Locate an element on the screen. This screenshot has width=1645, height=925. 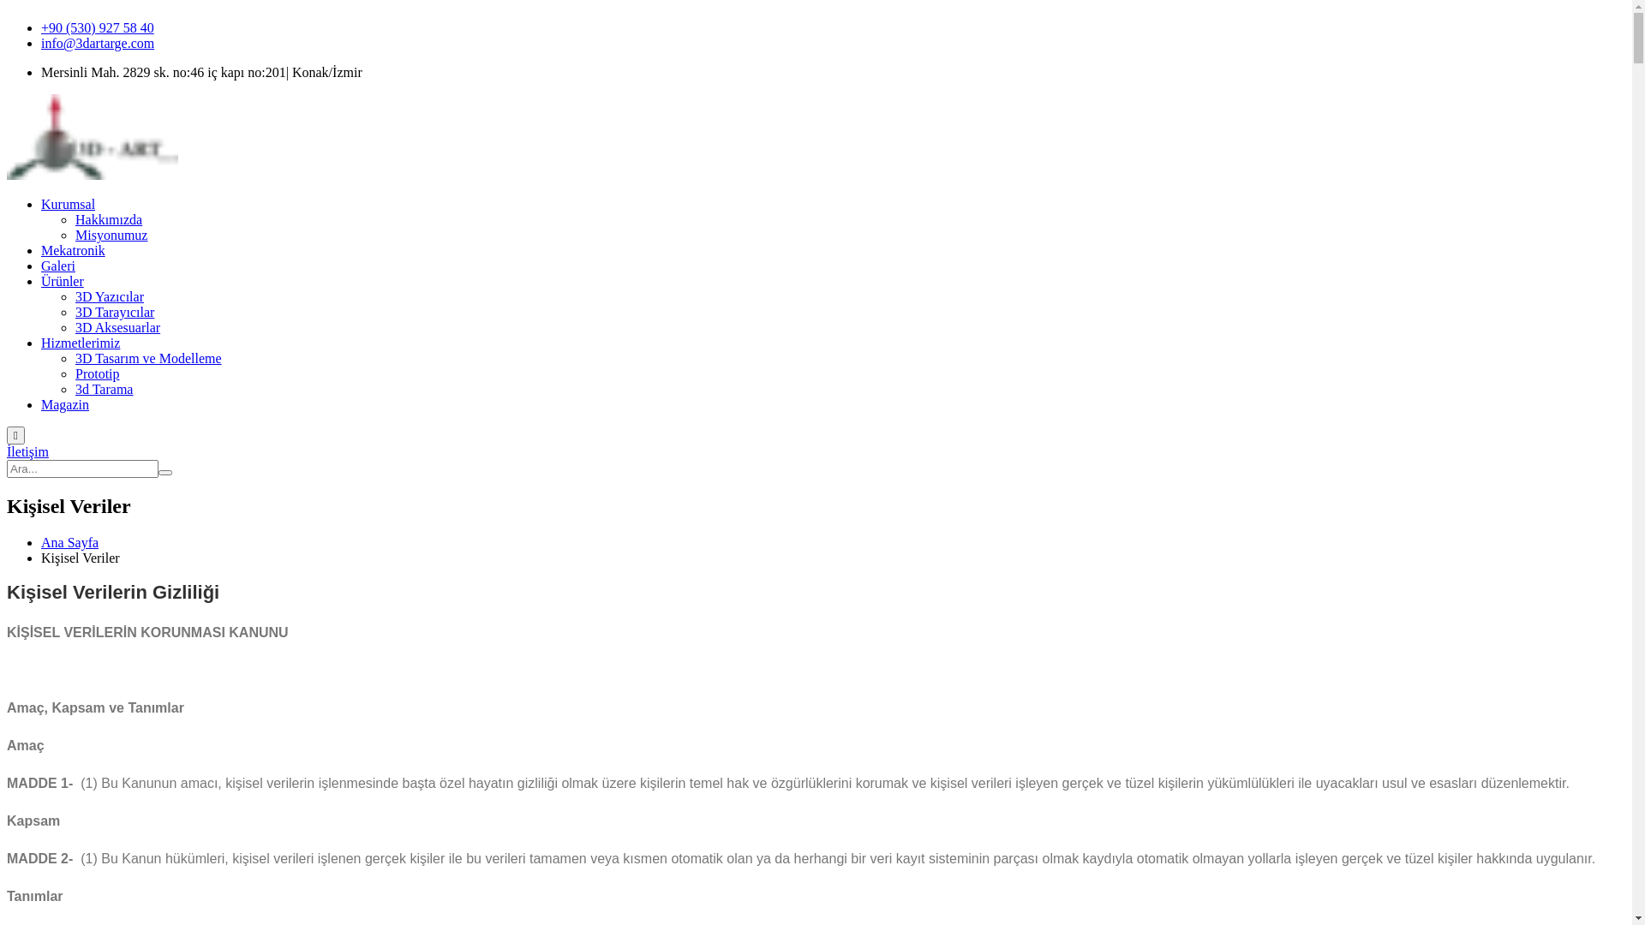
Prototip is located at coordinates (98, 373).